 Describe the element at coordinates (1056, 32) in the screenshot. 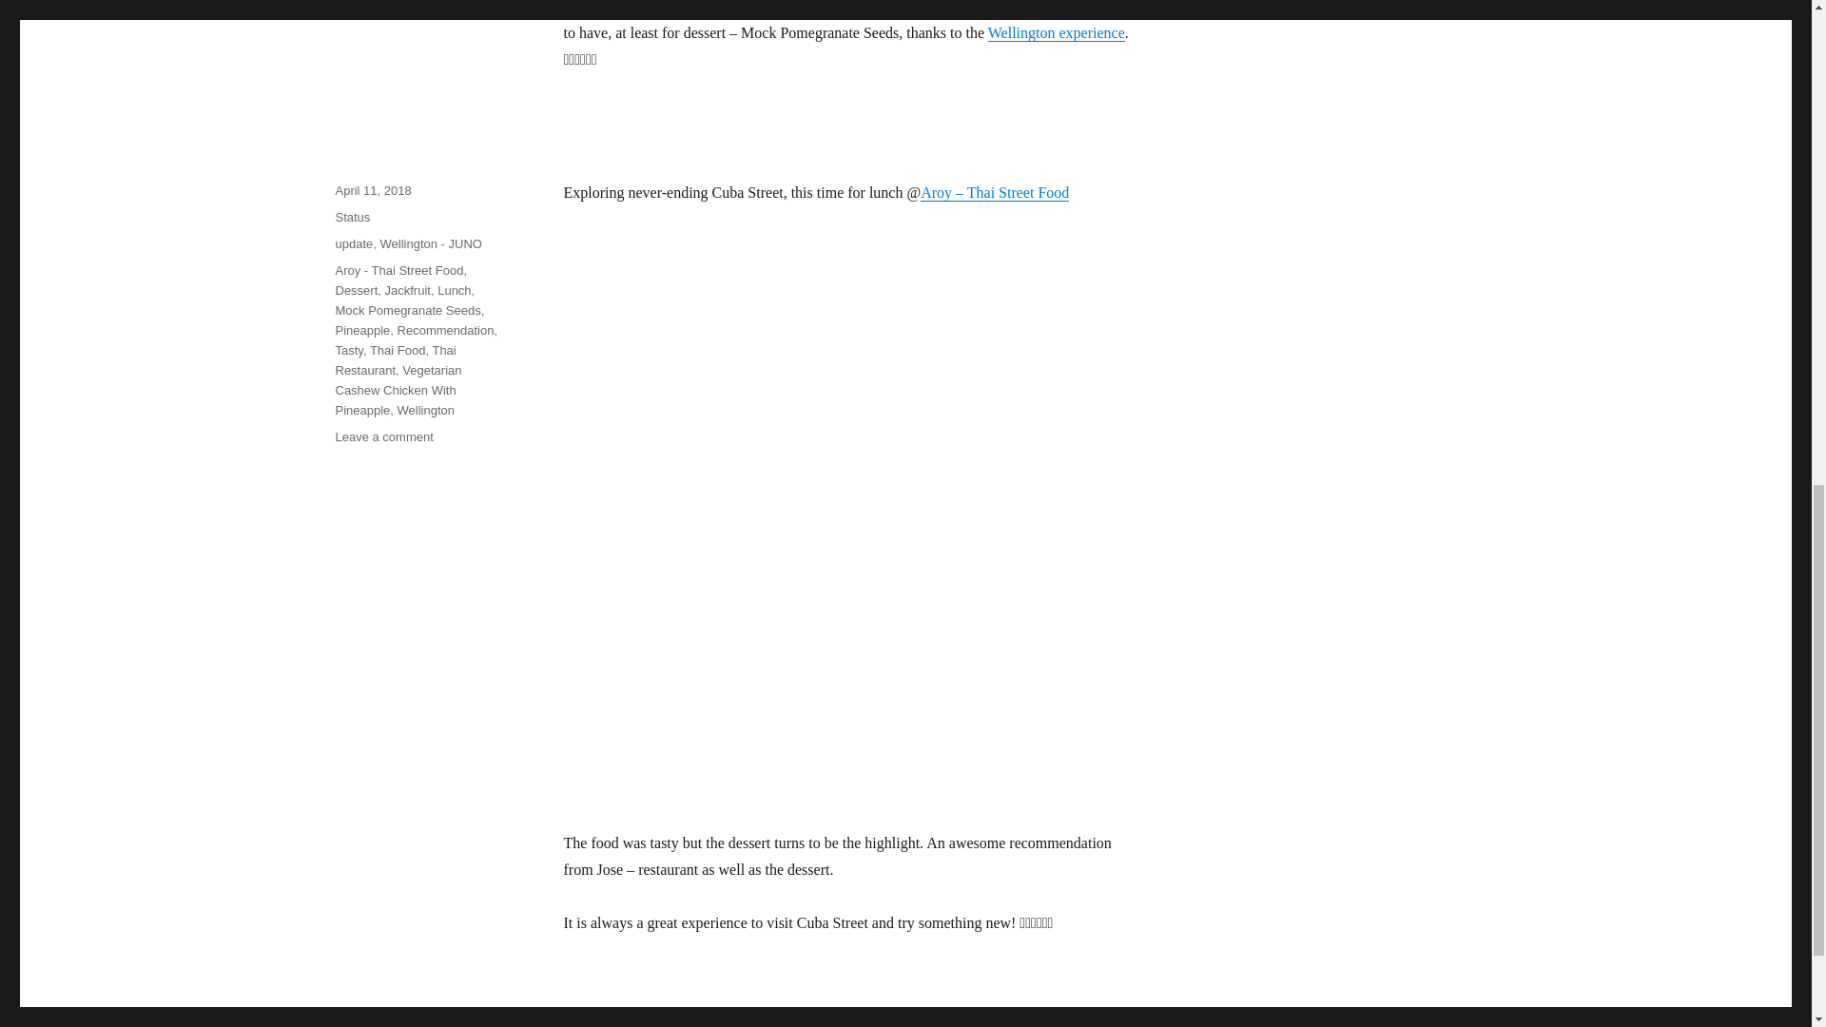

I see `Wellington experience` at that location.